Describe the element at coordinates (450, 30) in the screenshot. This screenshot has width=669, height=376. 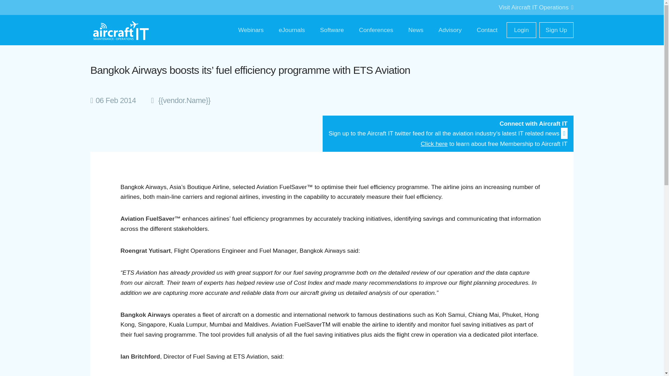
I see `Advisory` at that location.